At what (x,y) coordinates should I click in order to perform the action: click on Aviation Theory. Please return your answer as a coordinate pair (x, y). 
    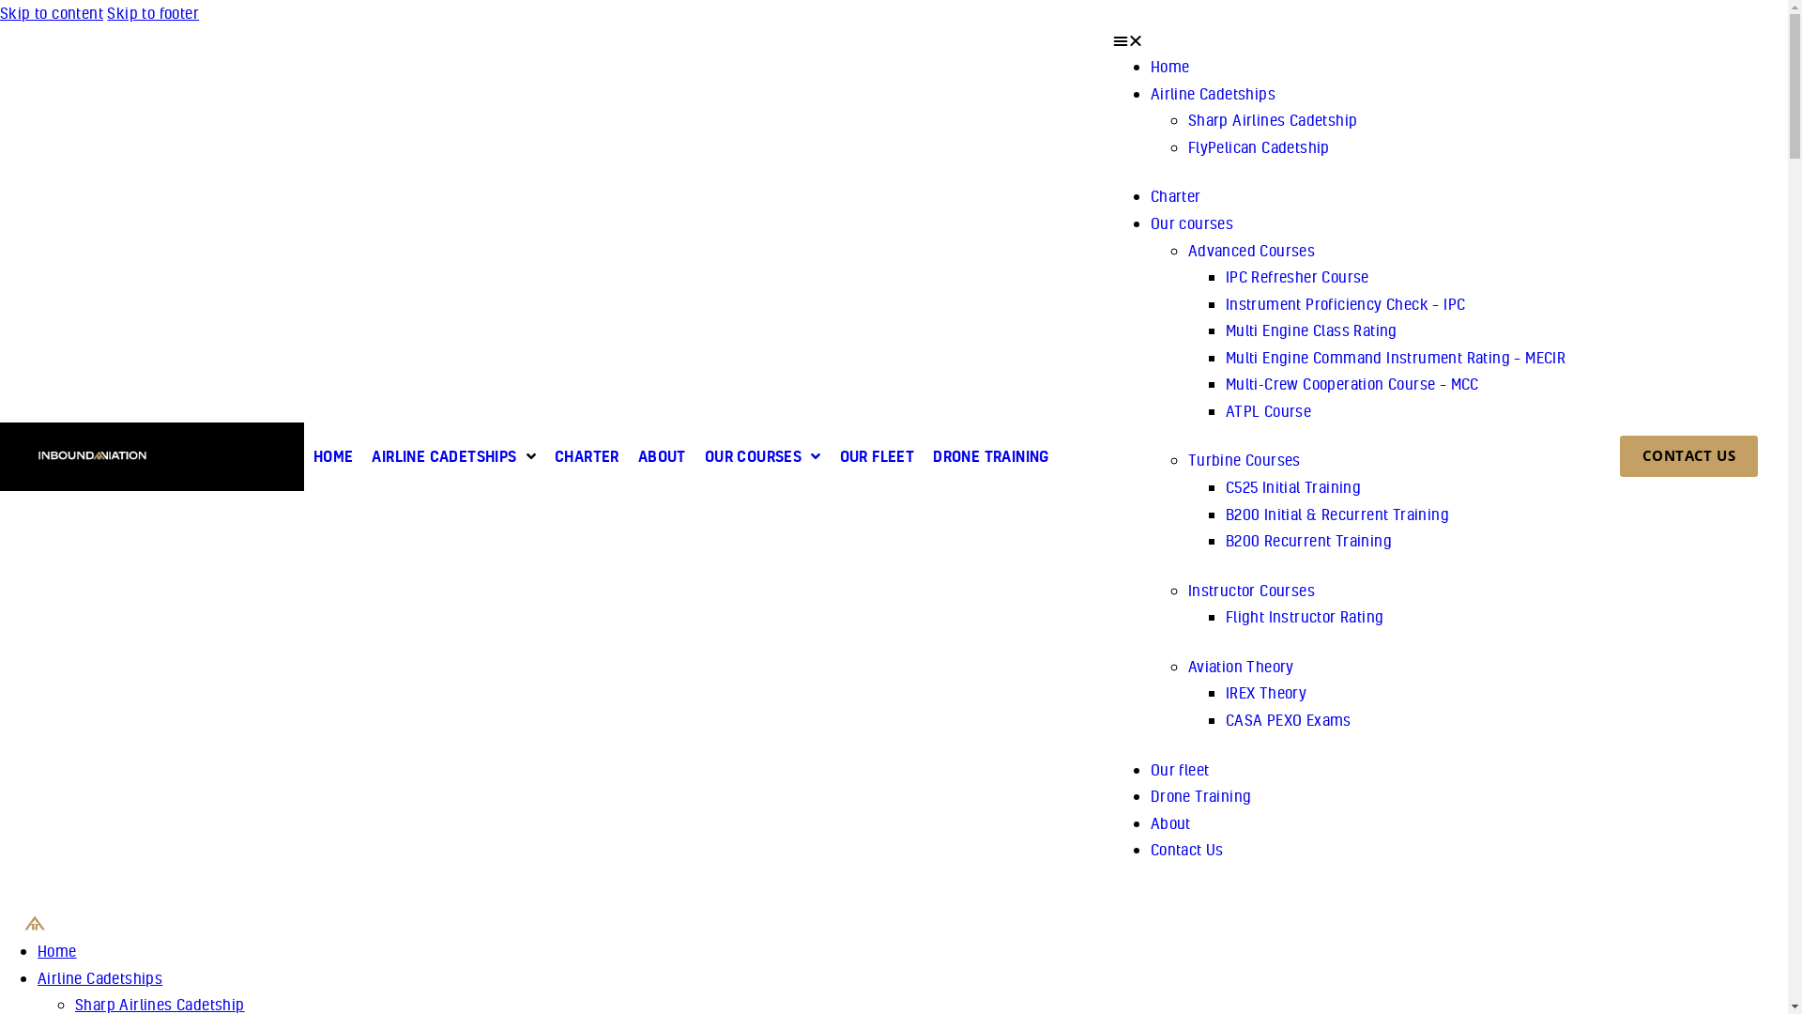
    Looking at the image, I should click on (1241, 667).